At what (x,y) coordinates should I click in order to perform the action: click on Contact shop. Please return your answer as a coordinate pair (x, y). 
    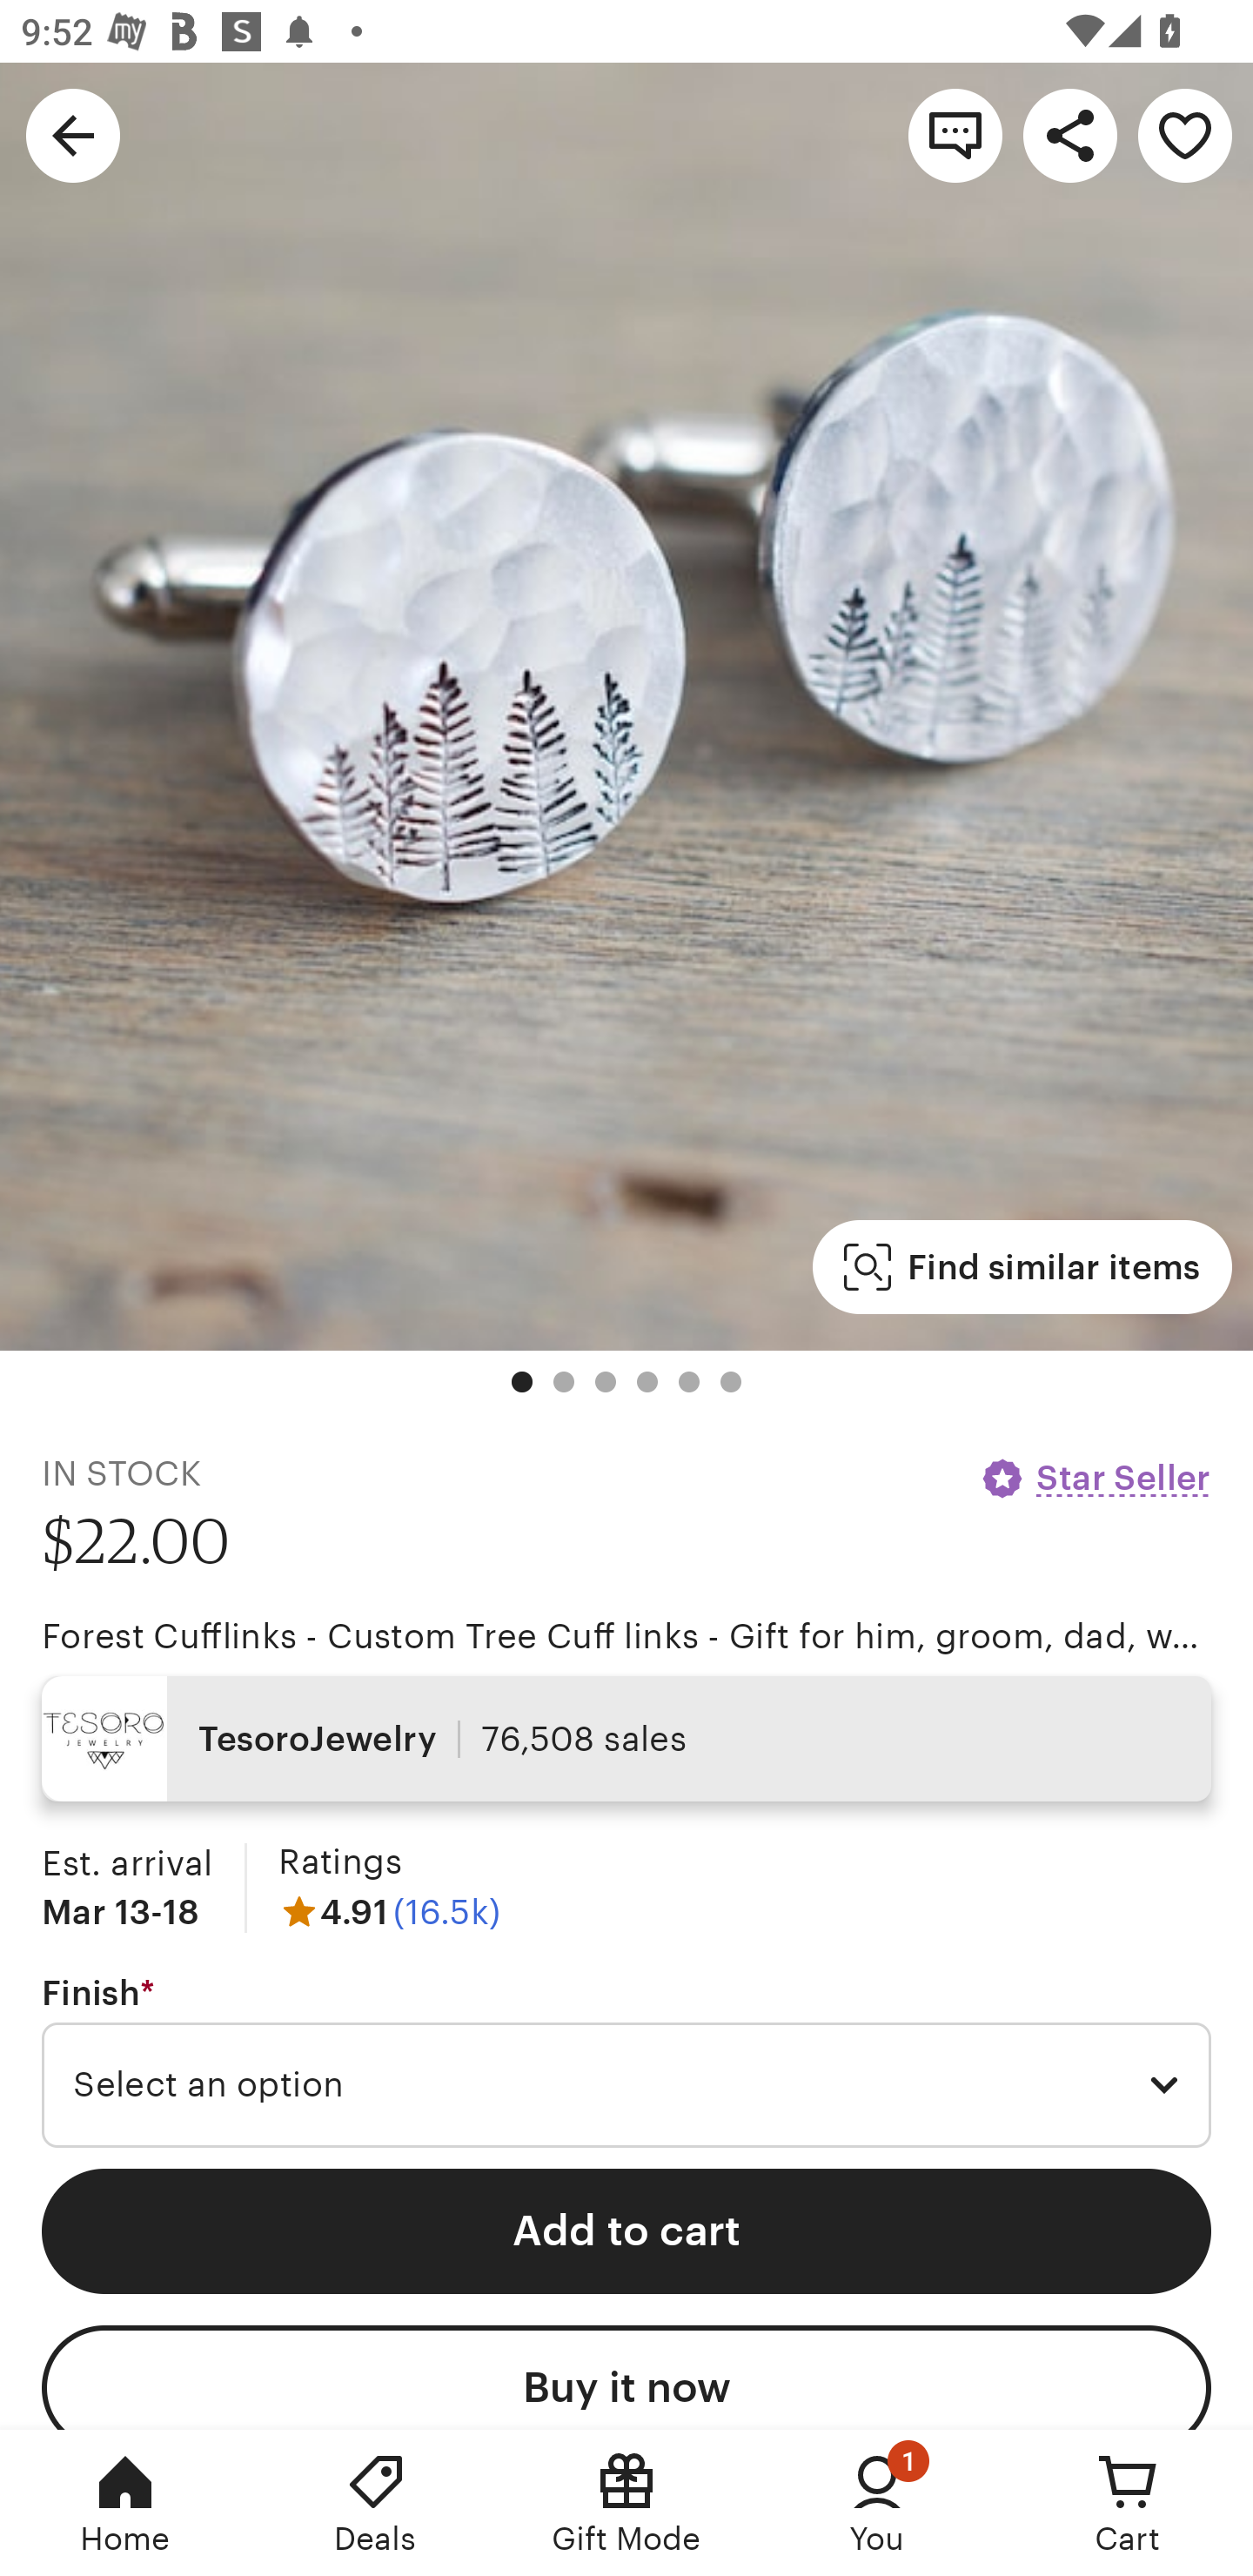
    Looking at the image, I should click on (955, 134).